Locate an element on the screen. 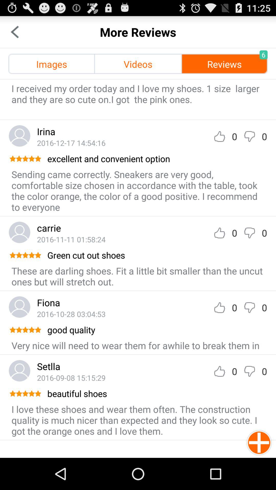 The height and width of the screenshot is (490, 276). click dislike symbol is located at coordinates (249, 371).